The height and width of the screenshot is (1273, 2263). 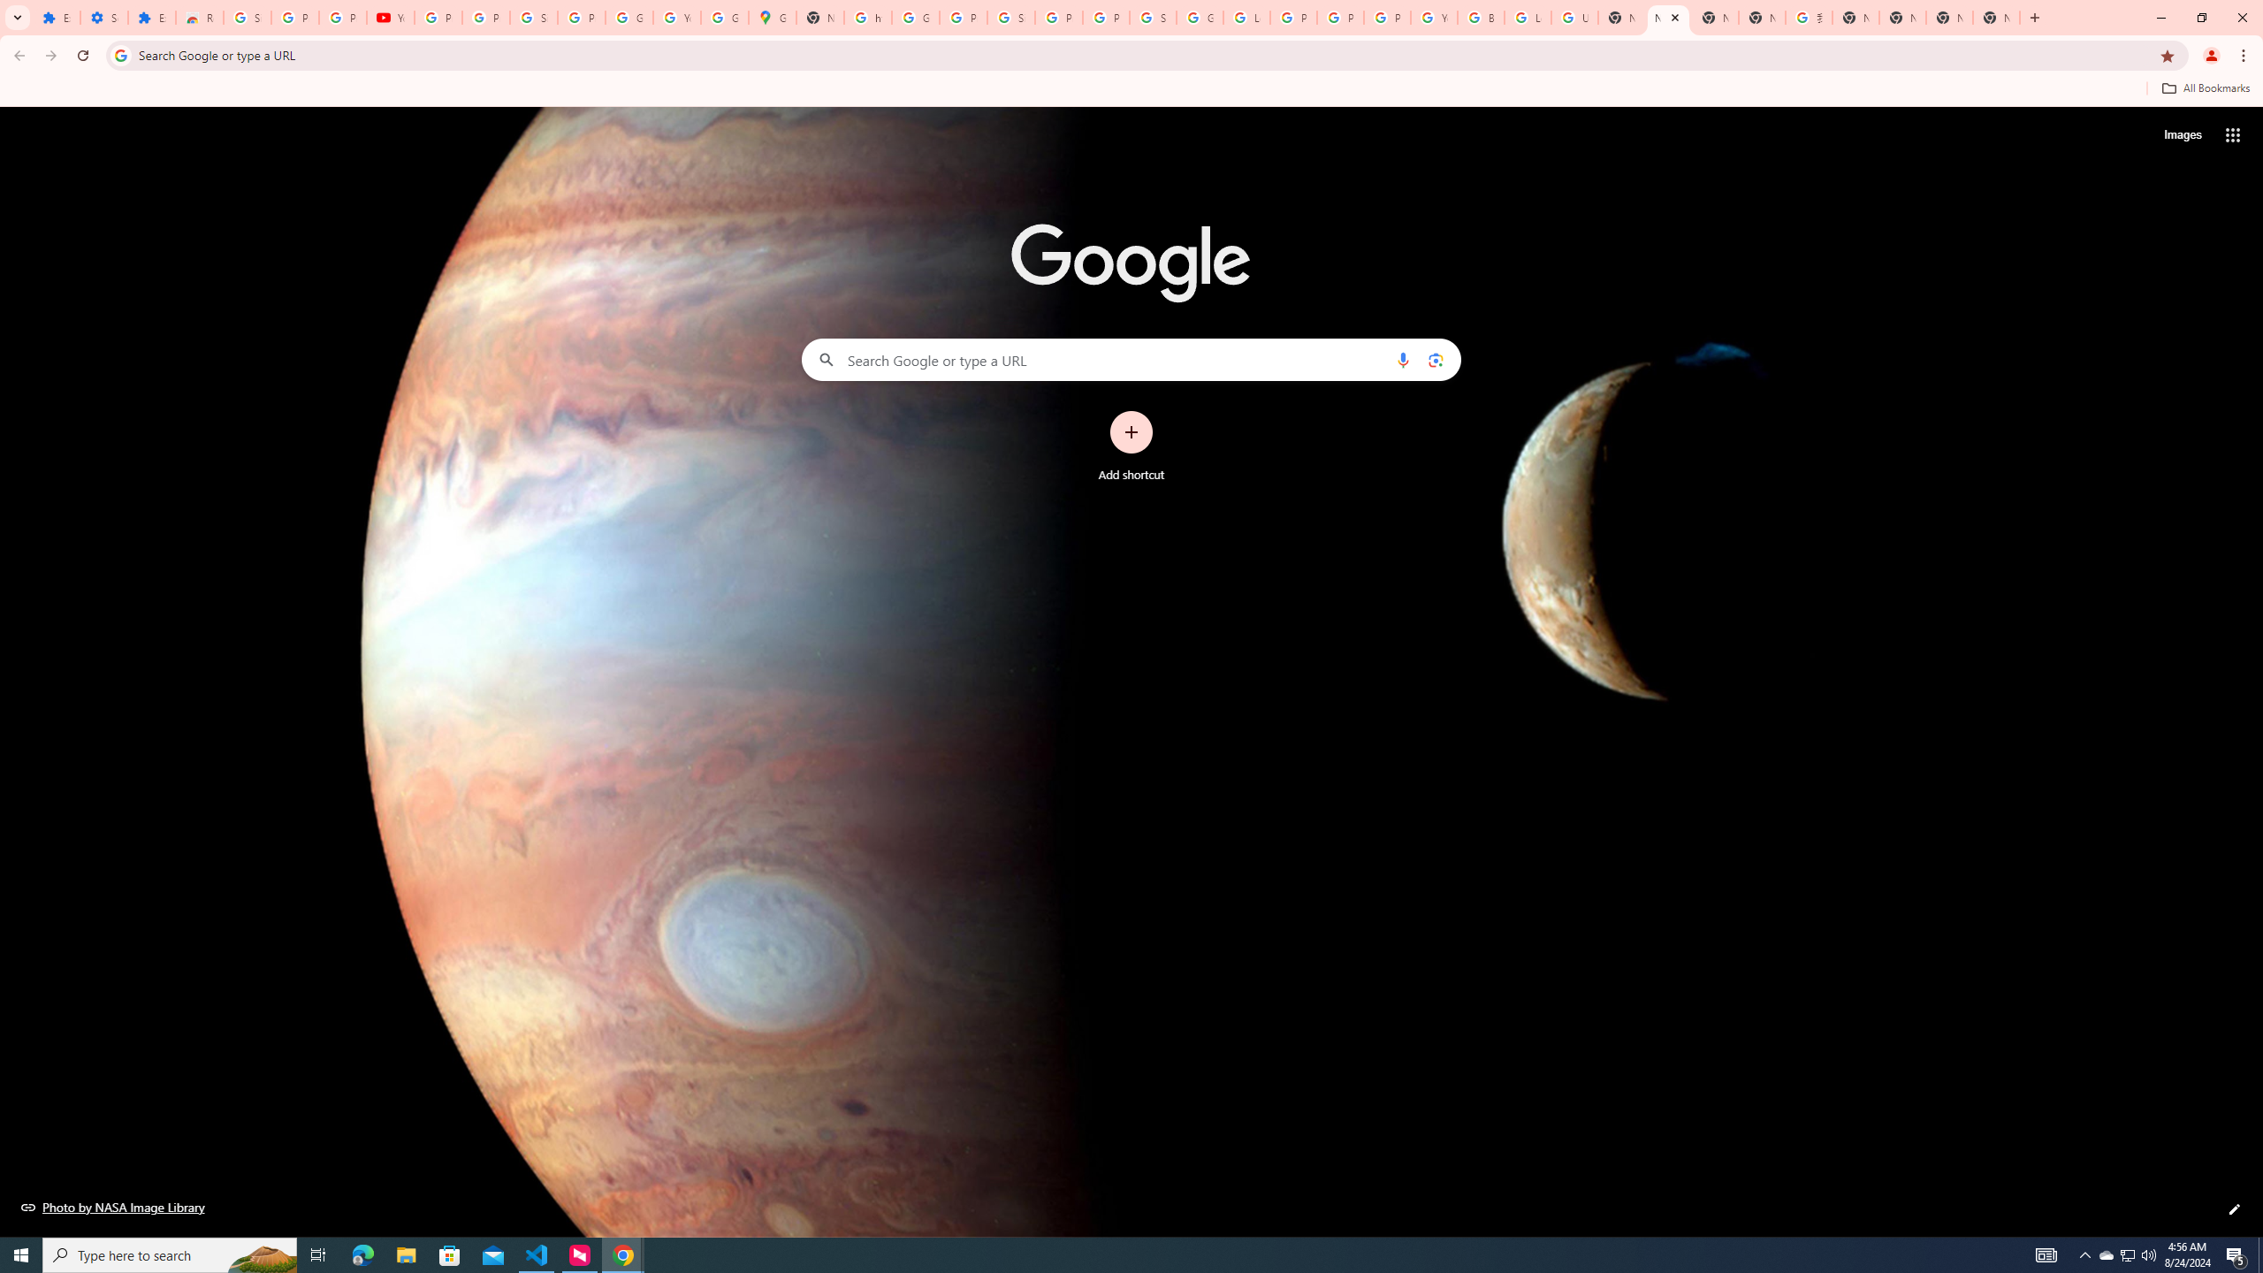 I want to click on YouTube, so click(x=391, y=18).